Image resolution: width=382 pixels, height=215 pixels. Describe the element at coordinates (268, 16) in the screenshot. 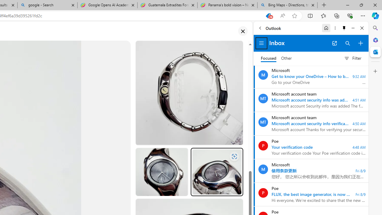

I see `You have the best price! Shopping in Microsoft Edge, 20` at that location.